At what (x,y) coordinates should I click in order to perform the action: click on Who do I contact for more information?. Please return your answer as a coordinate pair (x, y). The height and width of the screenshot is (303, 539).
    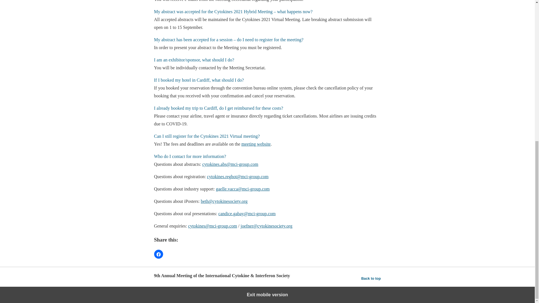
    Looking at the image, I should click on (190, 156).